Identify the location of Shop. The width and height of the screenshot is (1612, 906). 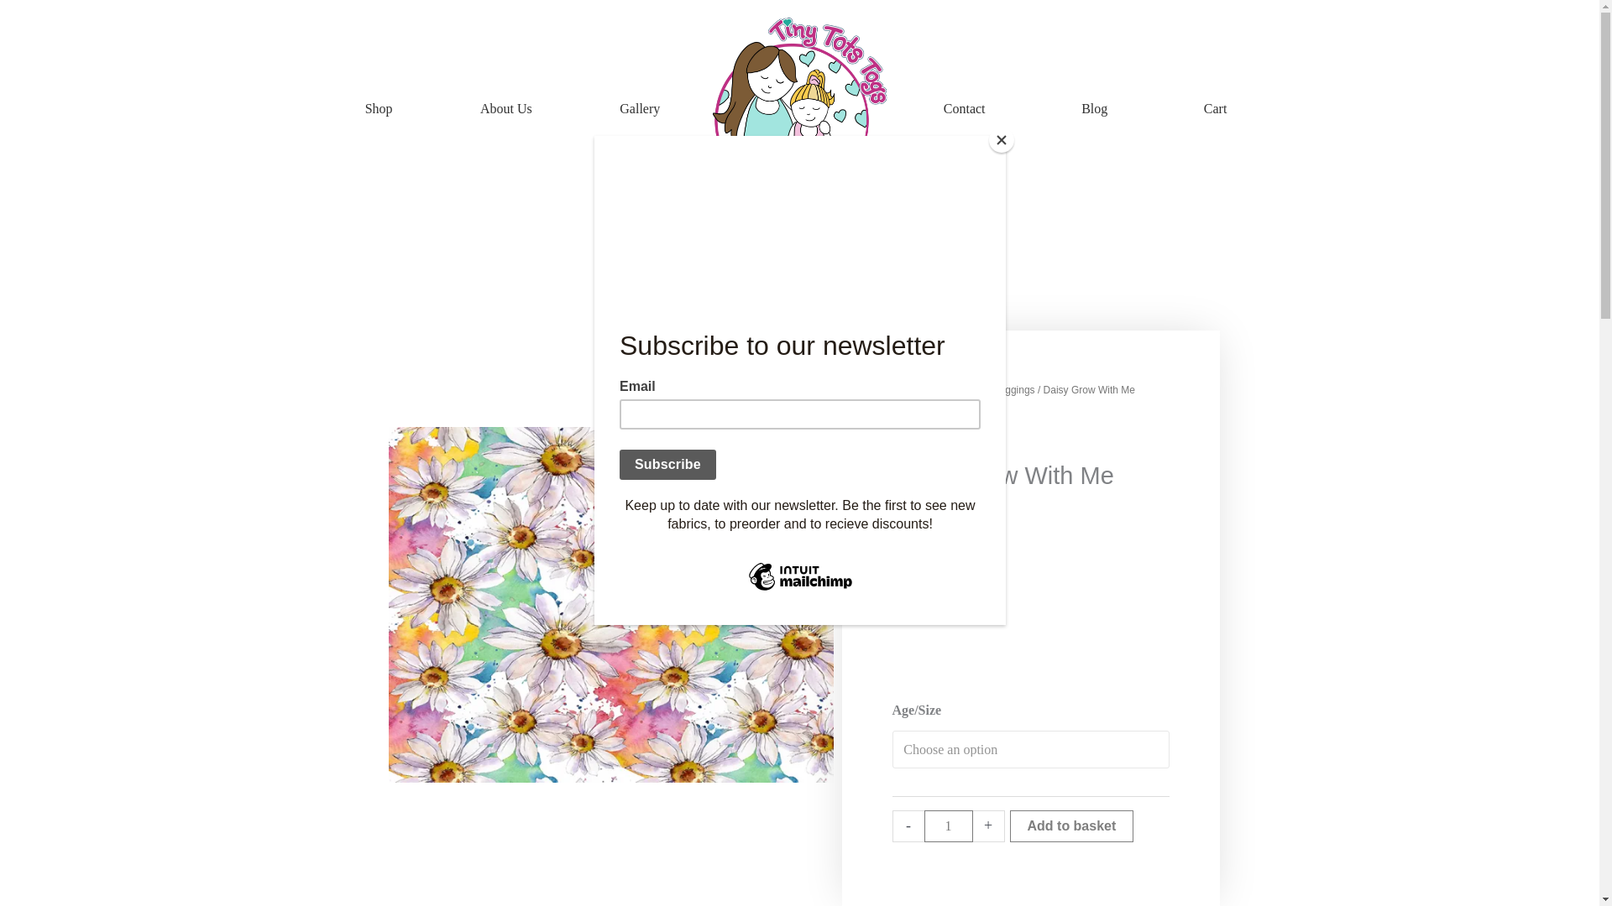
(378, 109).